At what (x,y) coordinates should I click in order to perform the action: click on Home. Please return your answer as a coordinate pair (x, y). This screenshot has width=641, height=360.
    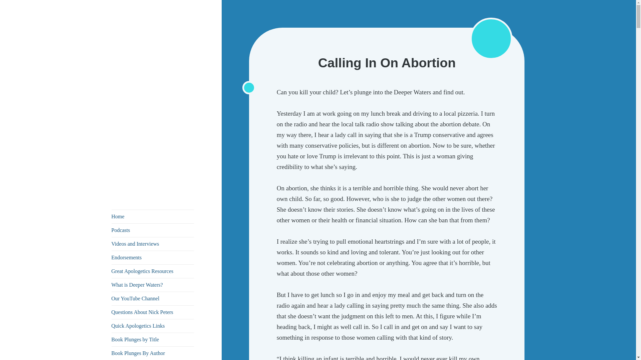
    Looking at the image, I should click on (153, 216).